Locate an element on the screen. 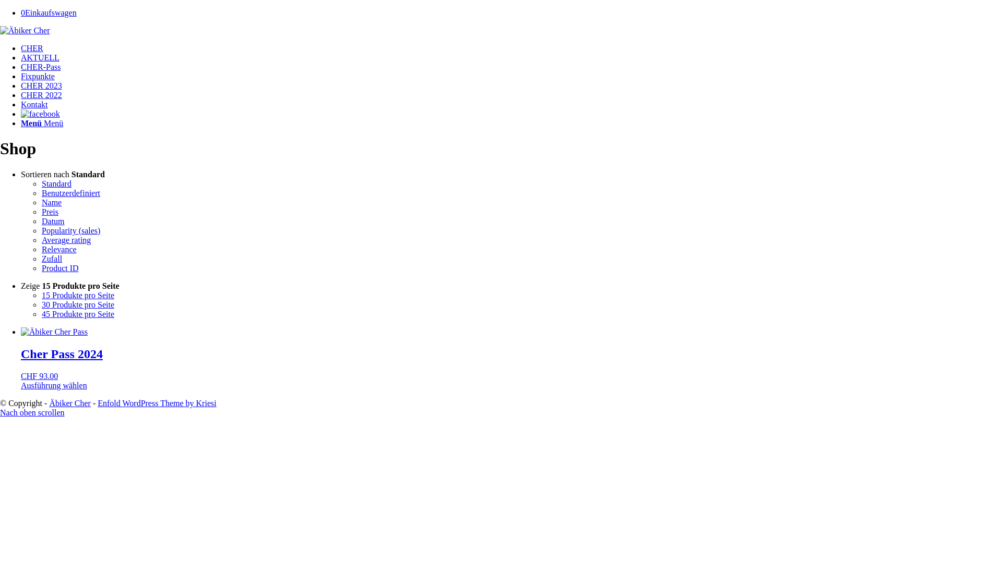 The height and width of the screenshot is (563, 1002). CHER 2022 is located at coordinates (42, 95).